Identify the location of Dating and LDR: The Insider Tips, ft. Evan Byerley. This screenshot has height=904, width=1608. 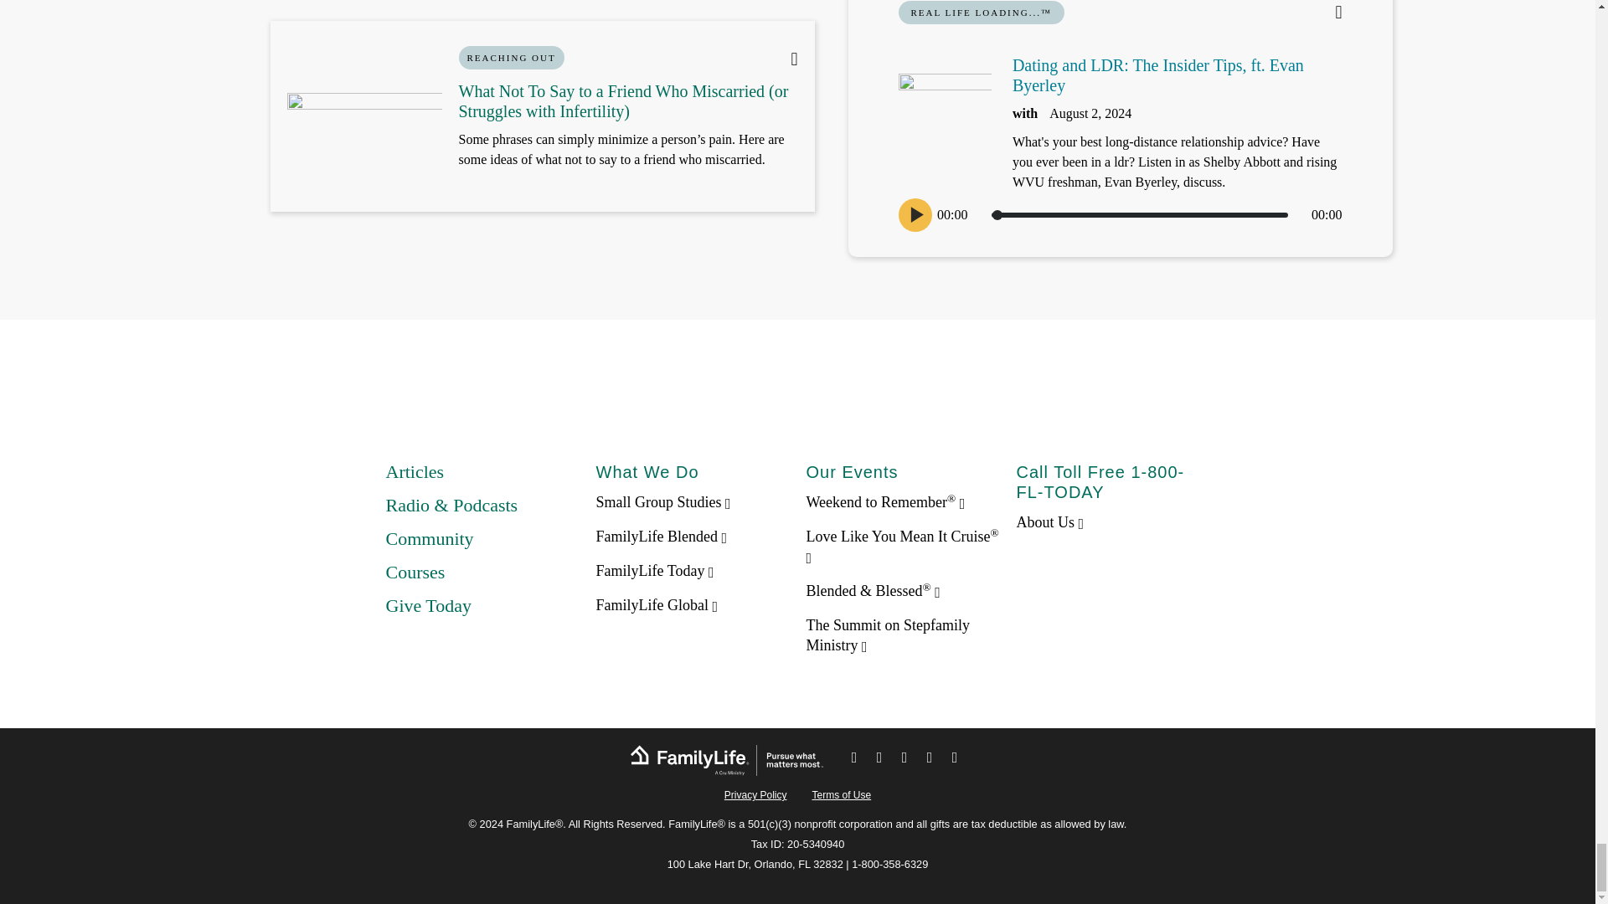
(1158, 75).